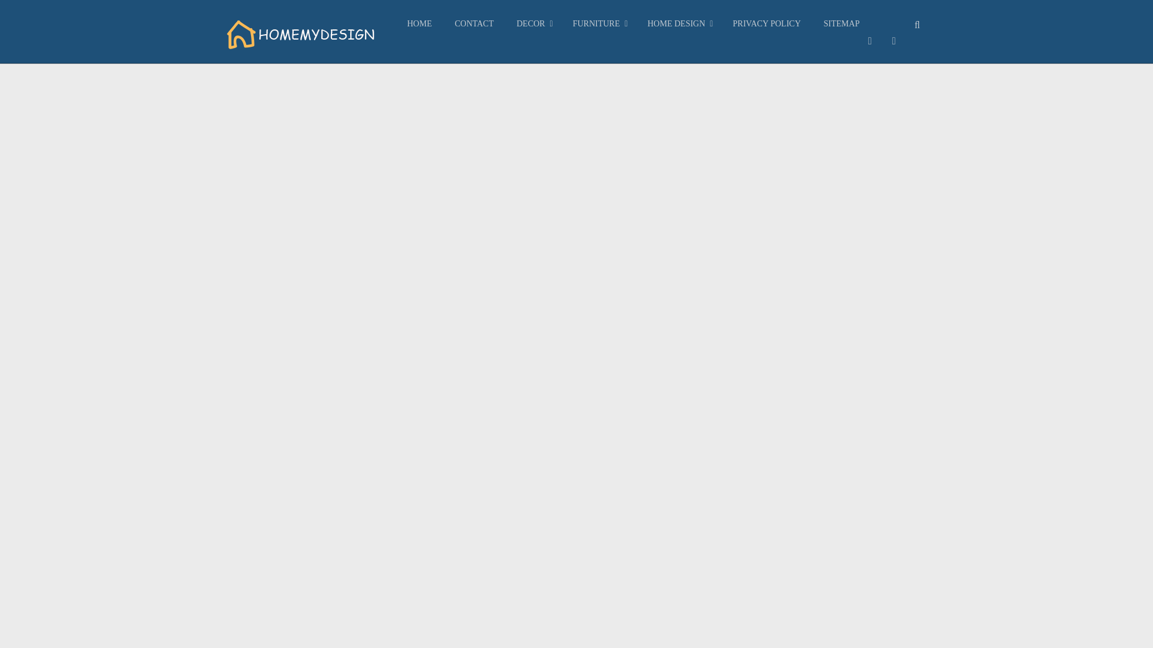  What do you see at coordinates (419, 24) in the screenshot?
I see `HOME` at bounding box center [419, 24].